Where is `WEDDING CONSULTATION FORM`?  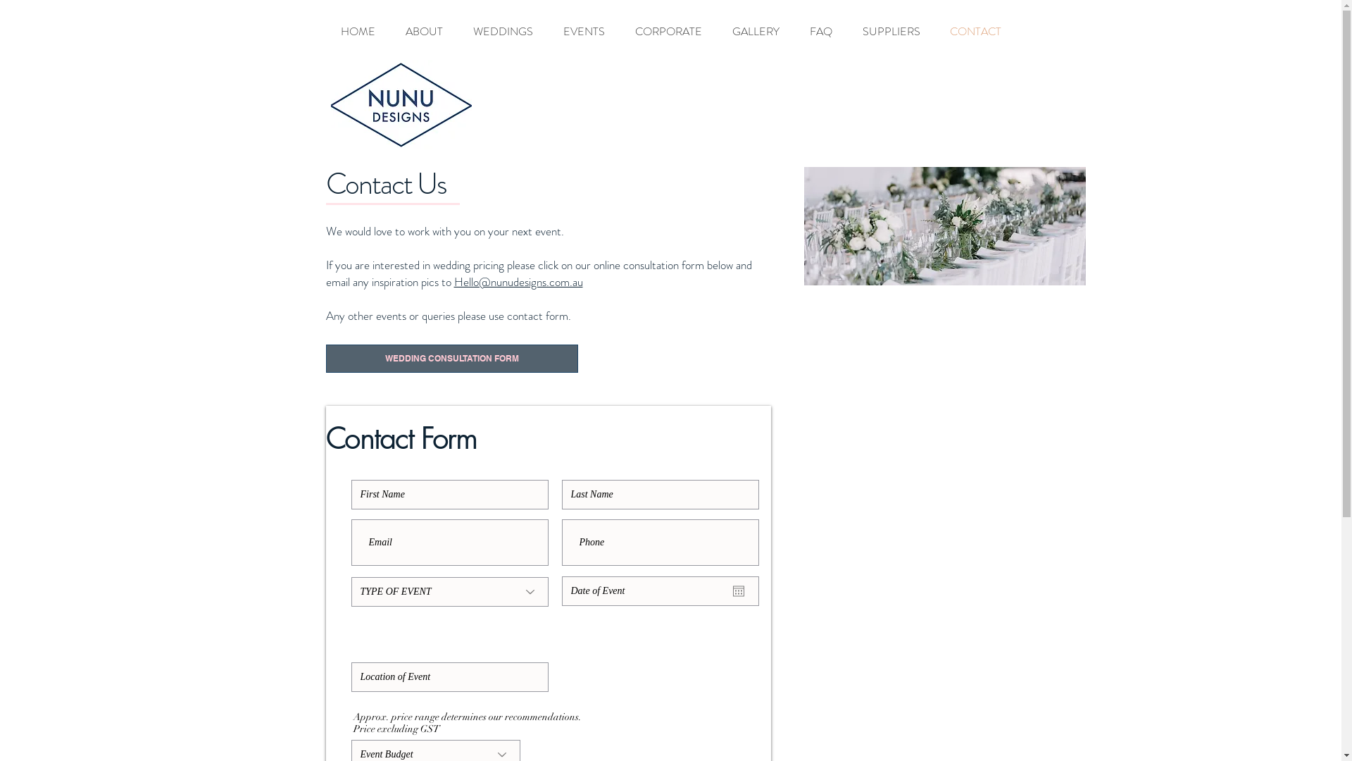
WEDDING CONSULTATION FORM is located at coordinates (451, 359).